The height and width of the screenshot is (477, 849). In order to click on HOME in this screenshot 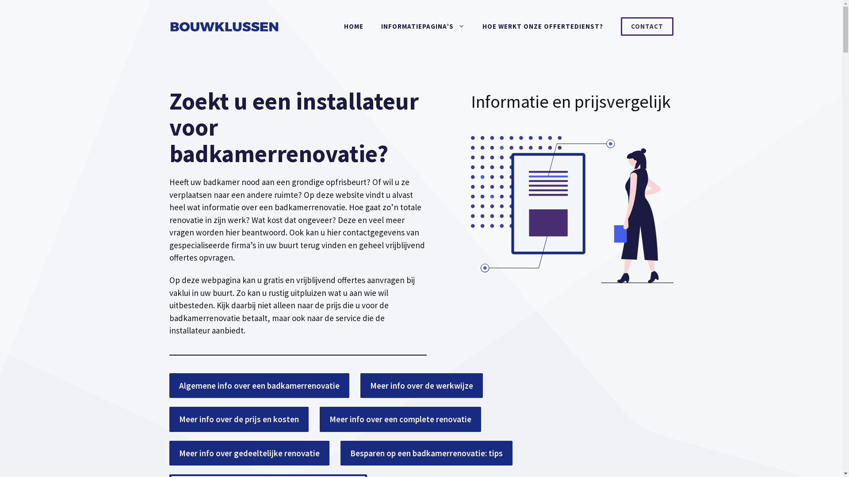, I will do `click(354, 26)`.